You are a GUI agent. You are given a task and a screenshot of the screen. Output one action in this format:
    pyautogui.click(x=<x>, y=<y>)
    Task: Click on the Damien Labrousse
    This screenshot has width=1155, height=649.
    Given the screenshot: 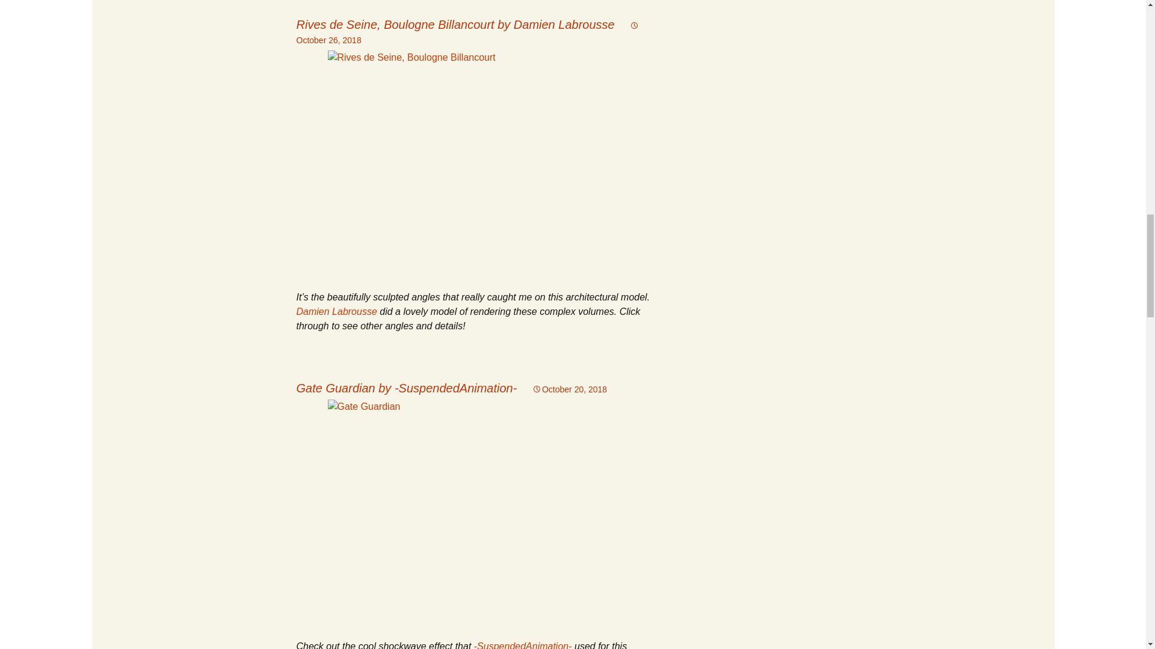 What is the action you would take?
    pyautogui.click(x=336, y=311)
    